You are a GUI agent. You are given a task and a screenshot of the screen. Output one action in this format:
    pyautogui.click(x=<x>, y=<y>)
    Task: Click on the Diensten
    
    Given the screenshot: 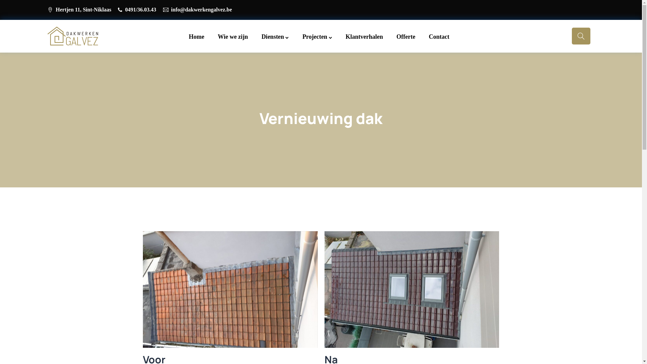 What is the action you would take?
    pyautogui.click(x=275, y=37)
    